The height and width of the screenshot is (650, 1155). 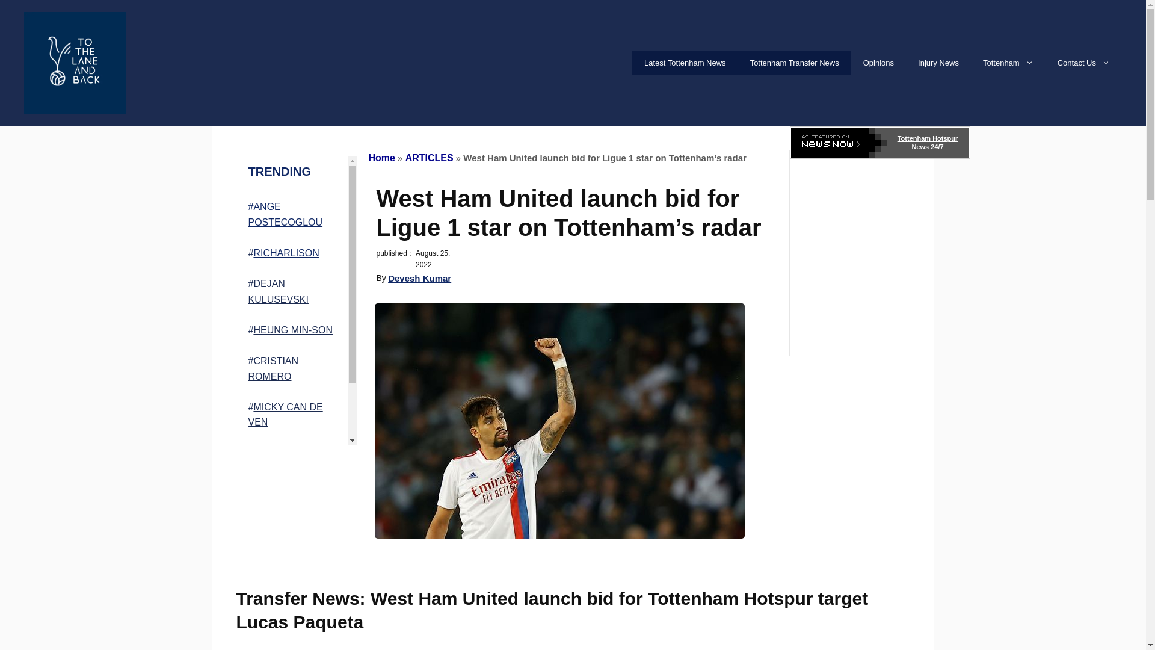 What do you see at coordinates (430, 158) in the screenshot?
I see `ARTICLES` at bounding box center [430, 158].